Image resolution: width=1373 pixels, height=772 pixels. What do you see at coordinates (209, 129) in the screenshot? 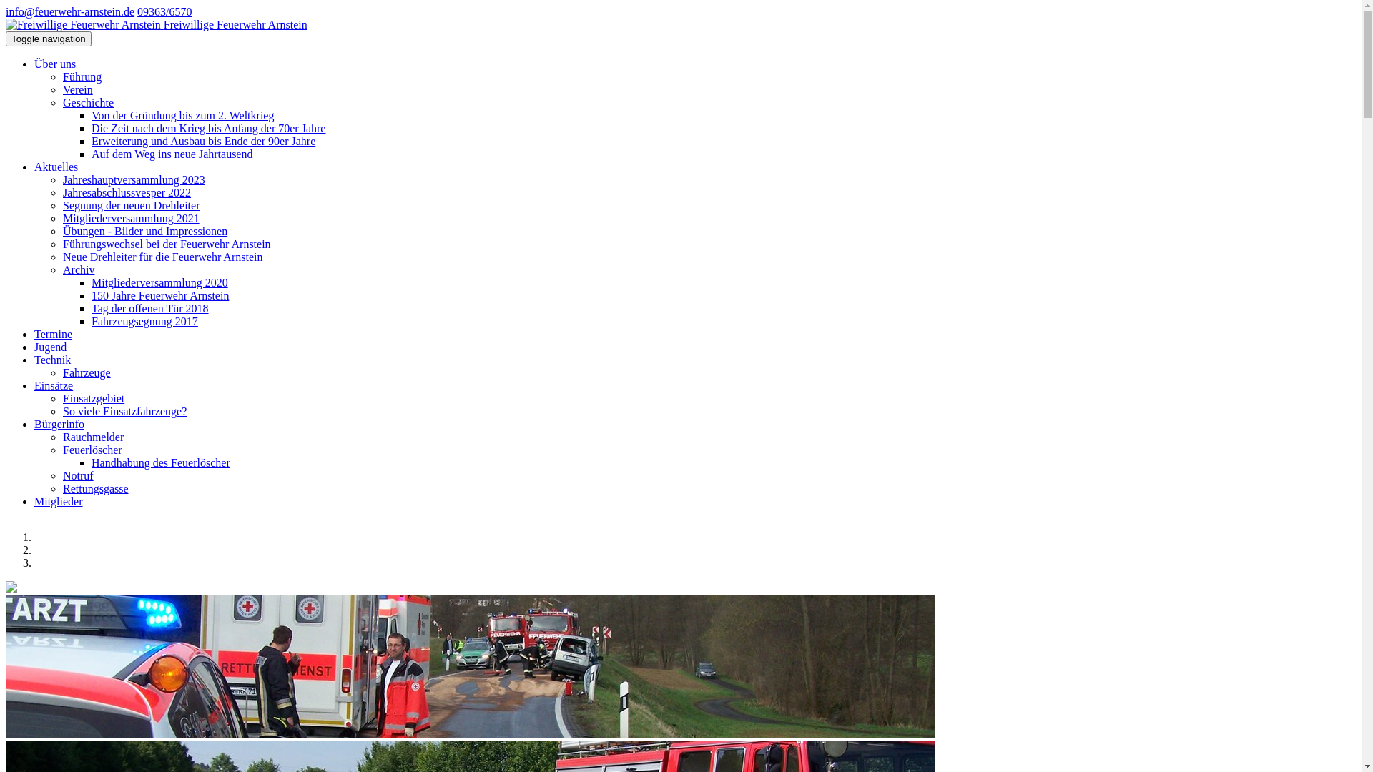
I see `Die Zeit nach dem Krieg bis Anfang der 70er Jahre` at bounding box center [209, 129].